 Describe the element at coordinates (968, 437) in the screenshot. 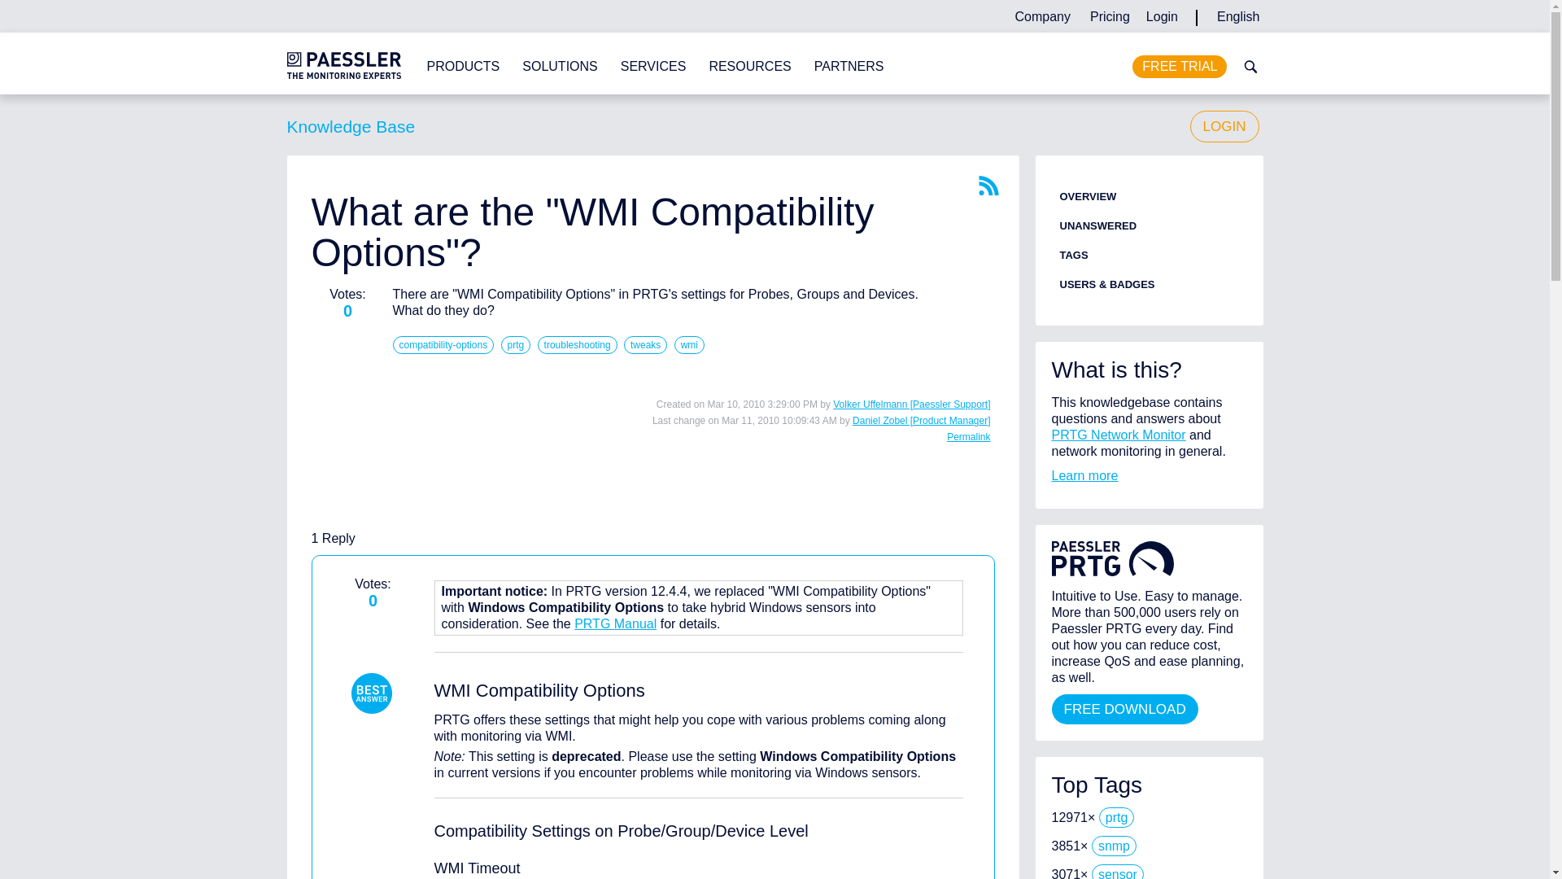

I see `Permalink to this reply` at that location.